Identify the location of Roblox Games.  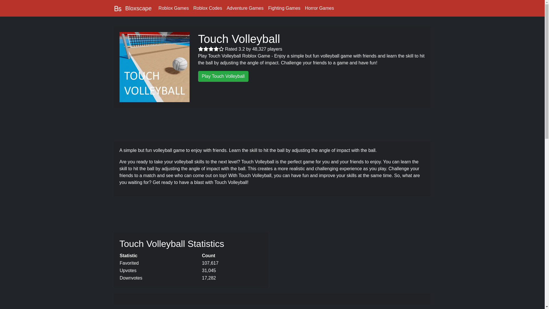
(245, 8).